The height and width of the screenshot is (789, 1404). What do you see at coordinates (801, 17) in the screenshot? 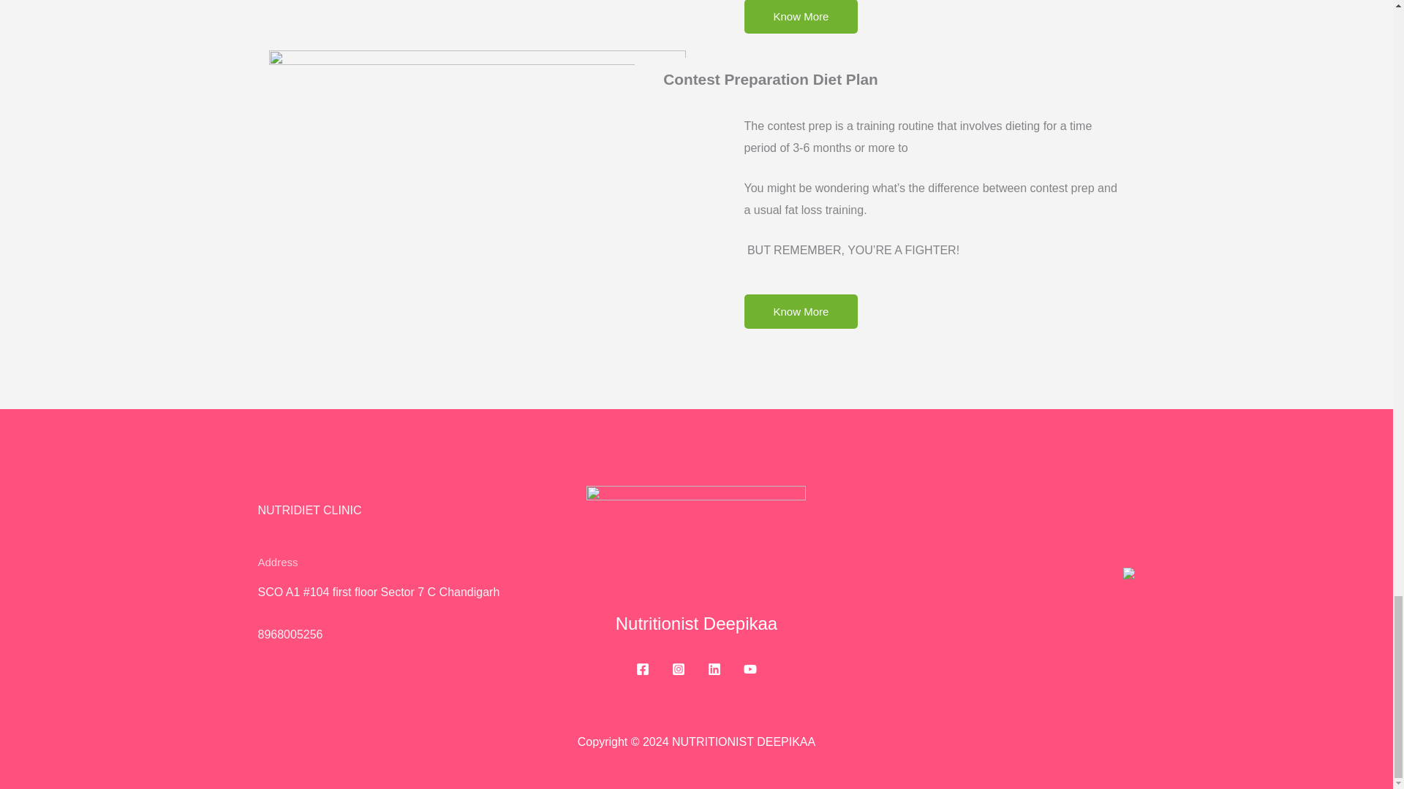
I see `Know More` at bounding box center [801, 17].